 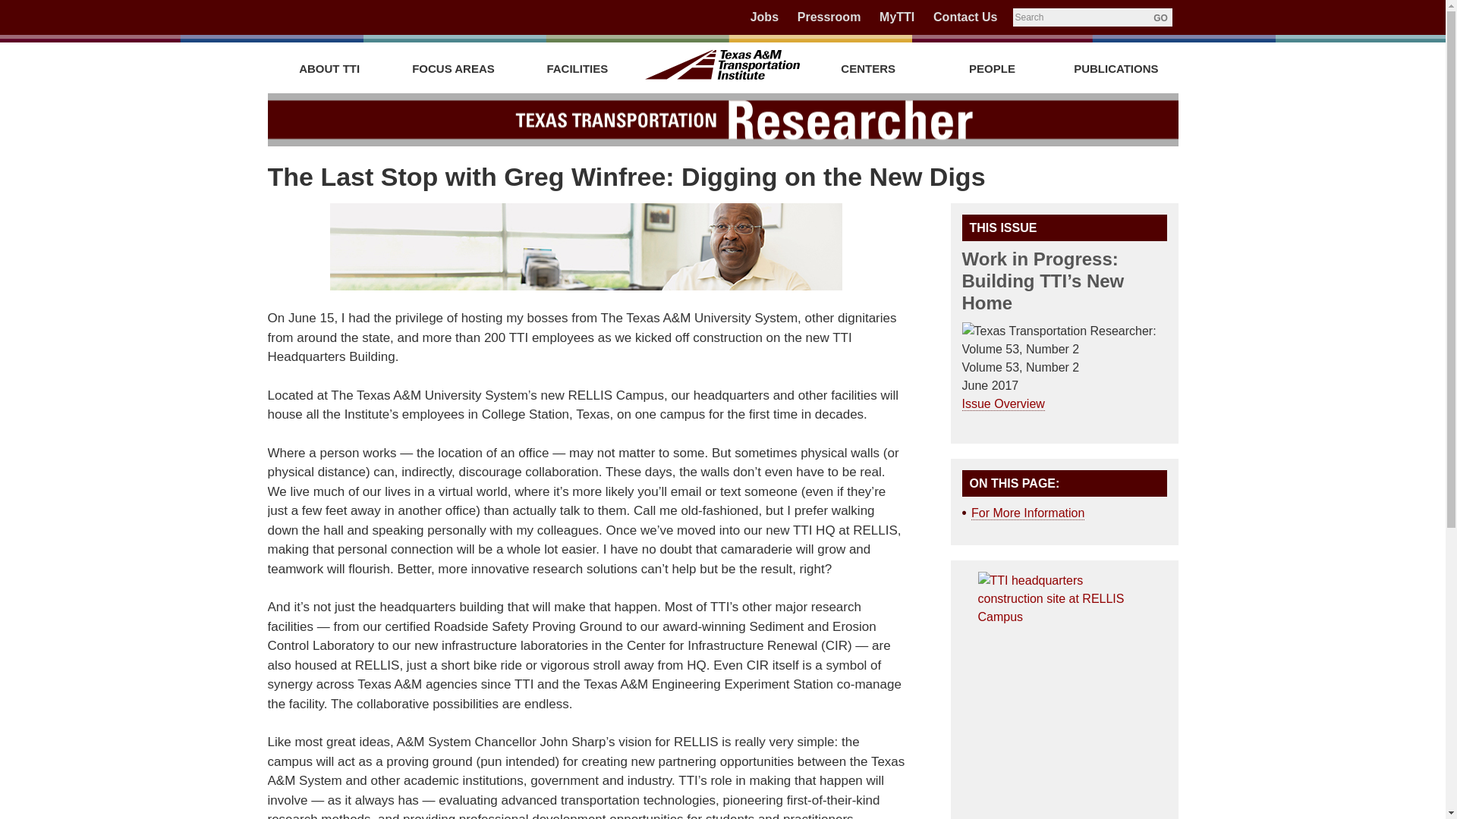 What do you see at coordinates (829, 17) in the screenshot?
I see `Pressroom` at bounding box center [829, 17].